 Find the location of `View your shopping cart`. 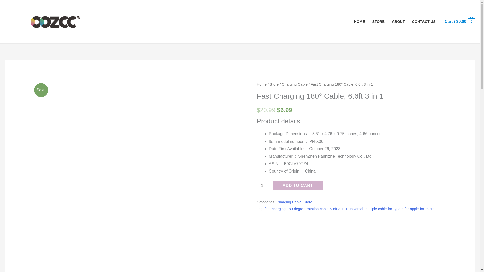

View your shopping cart is located at coordinates (460, 21).